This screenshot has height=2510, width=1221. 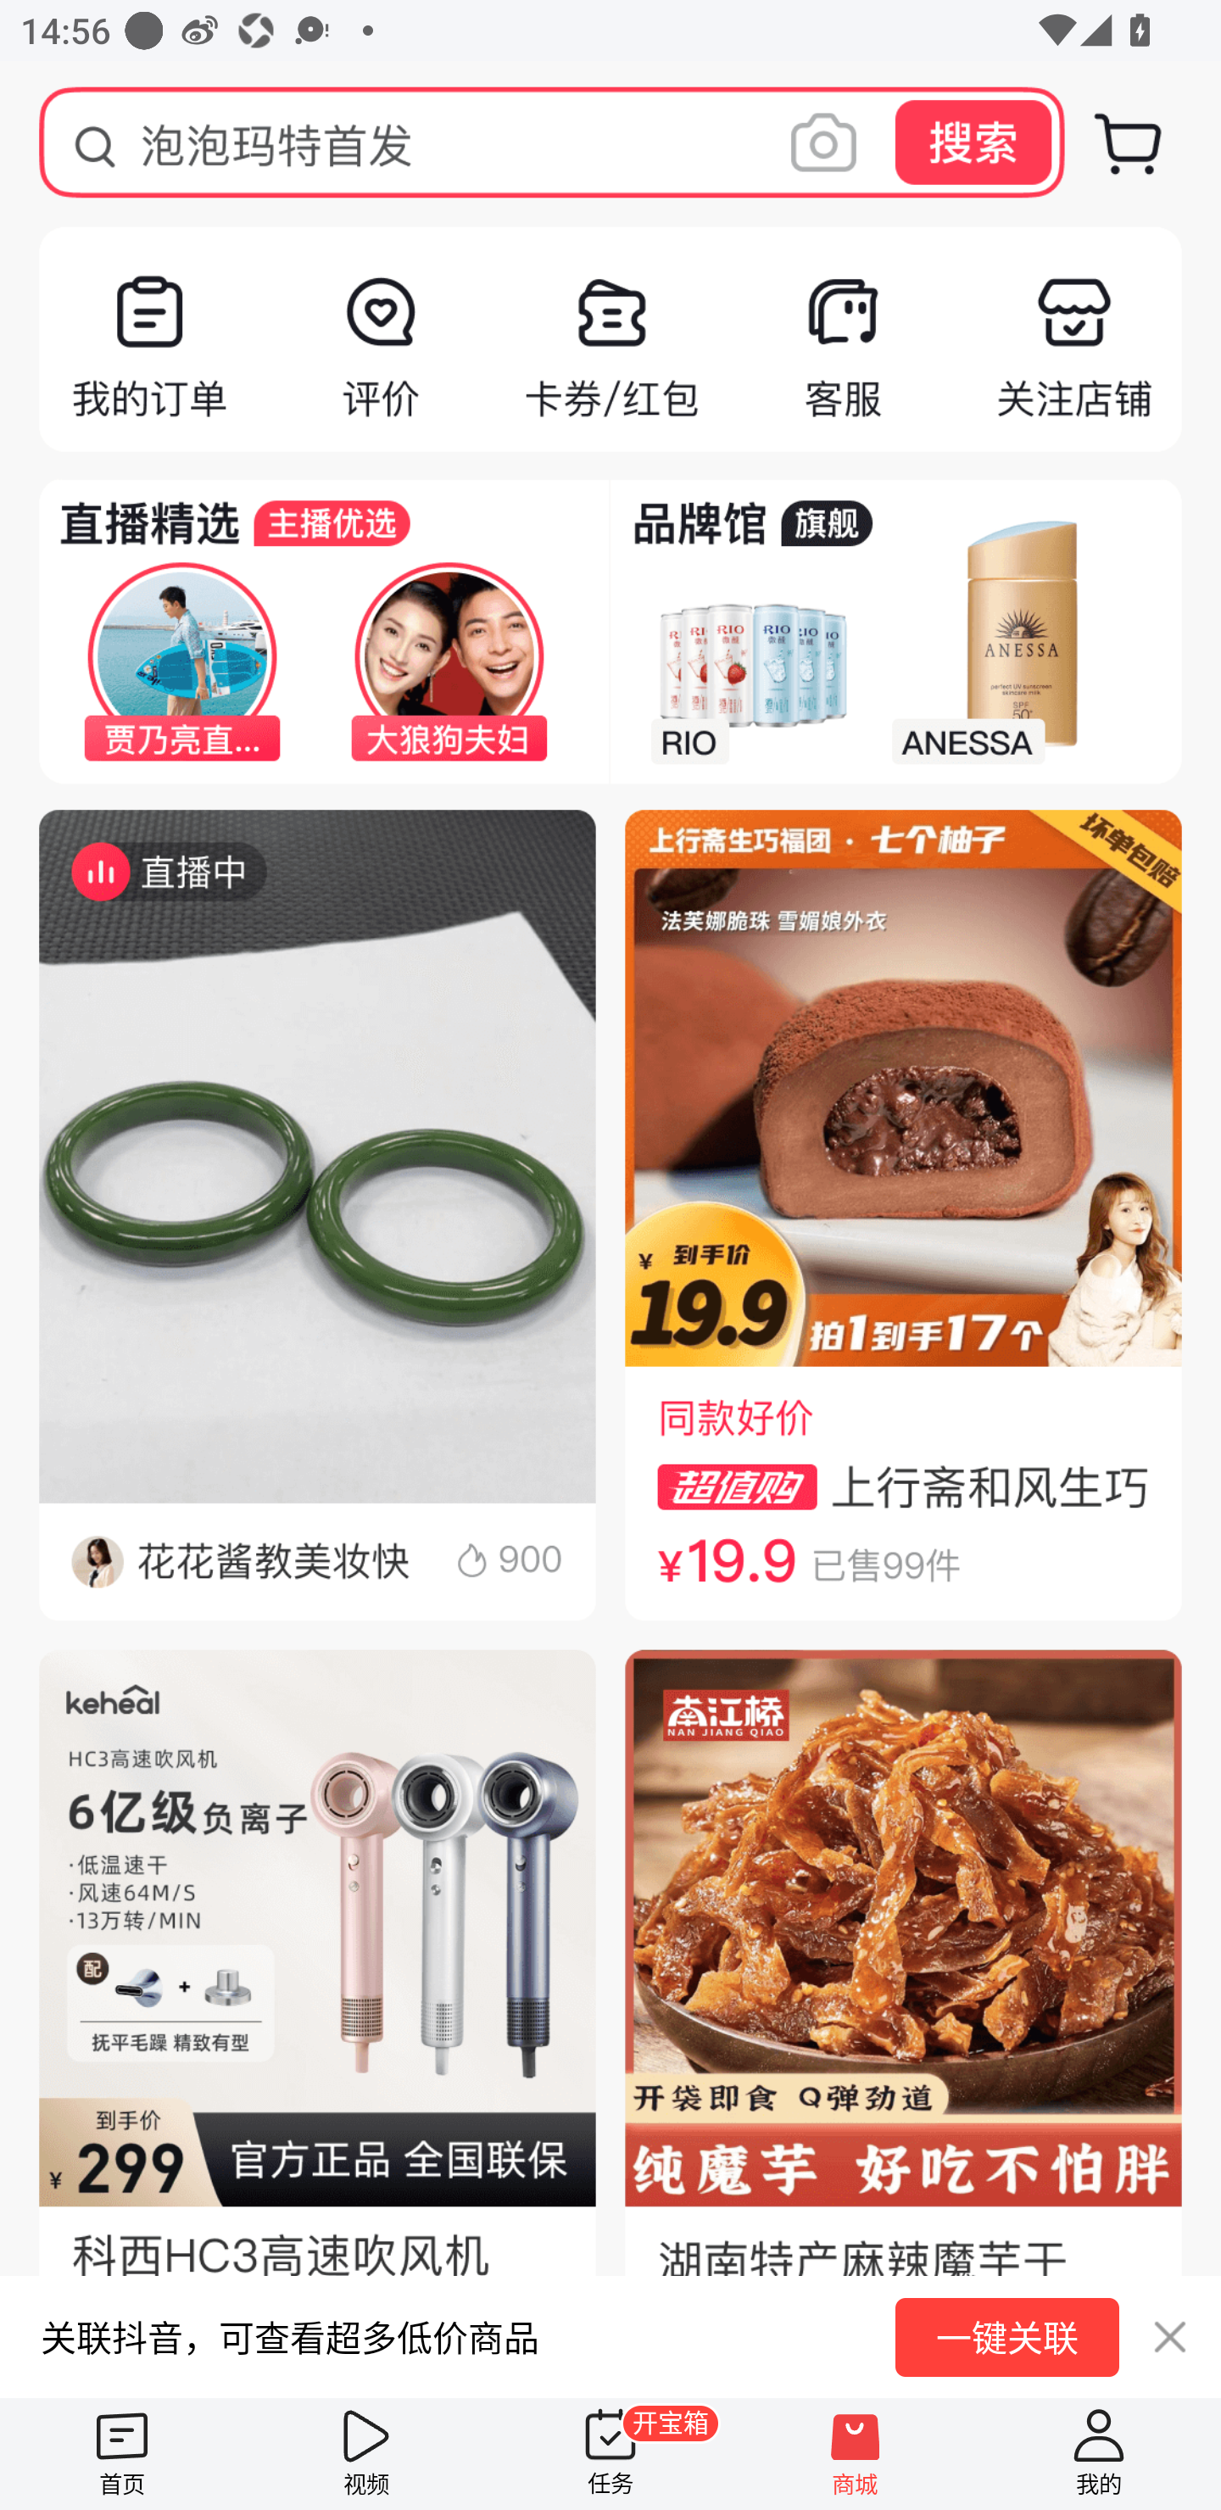 I want to click on 商城, so click(x=855, y=2453).